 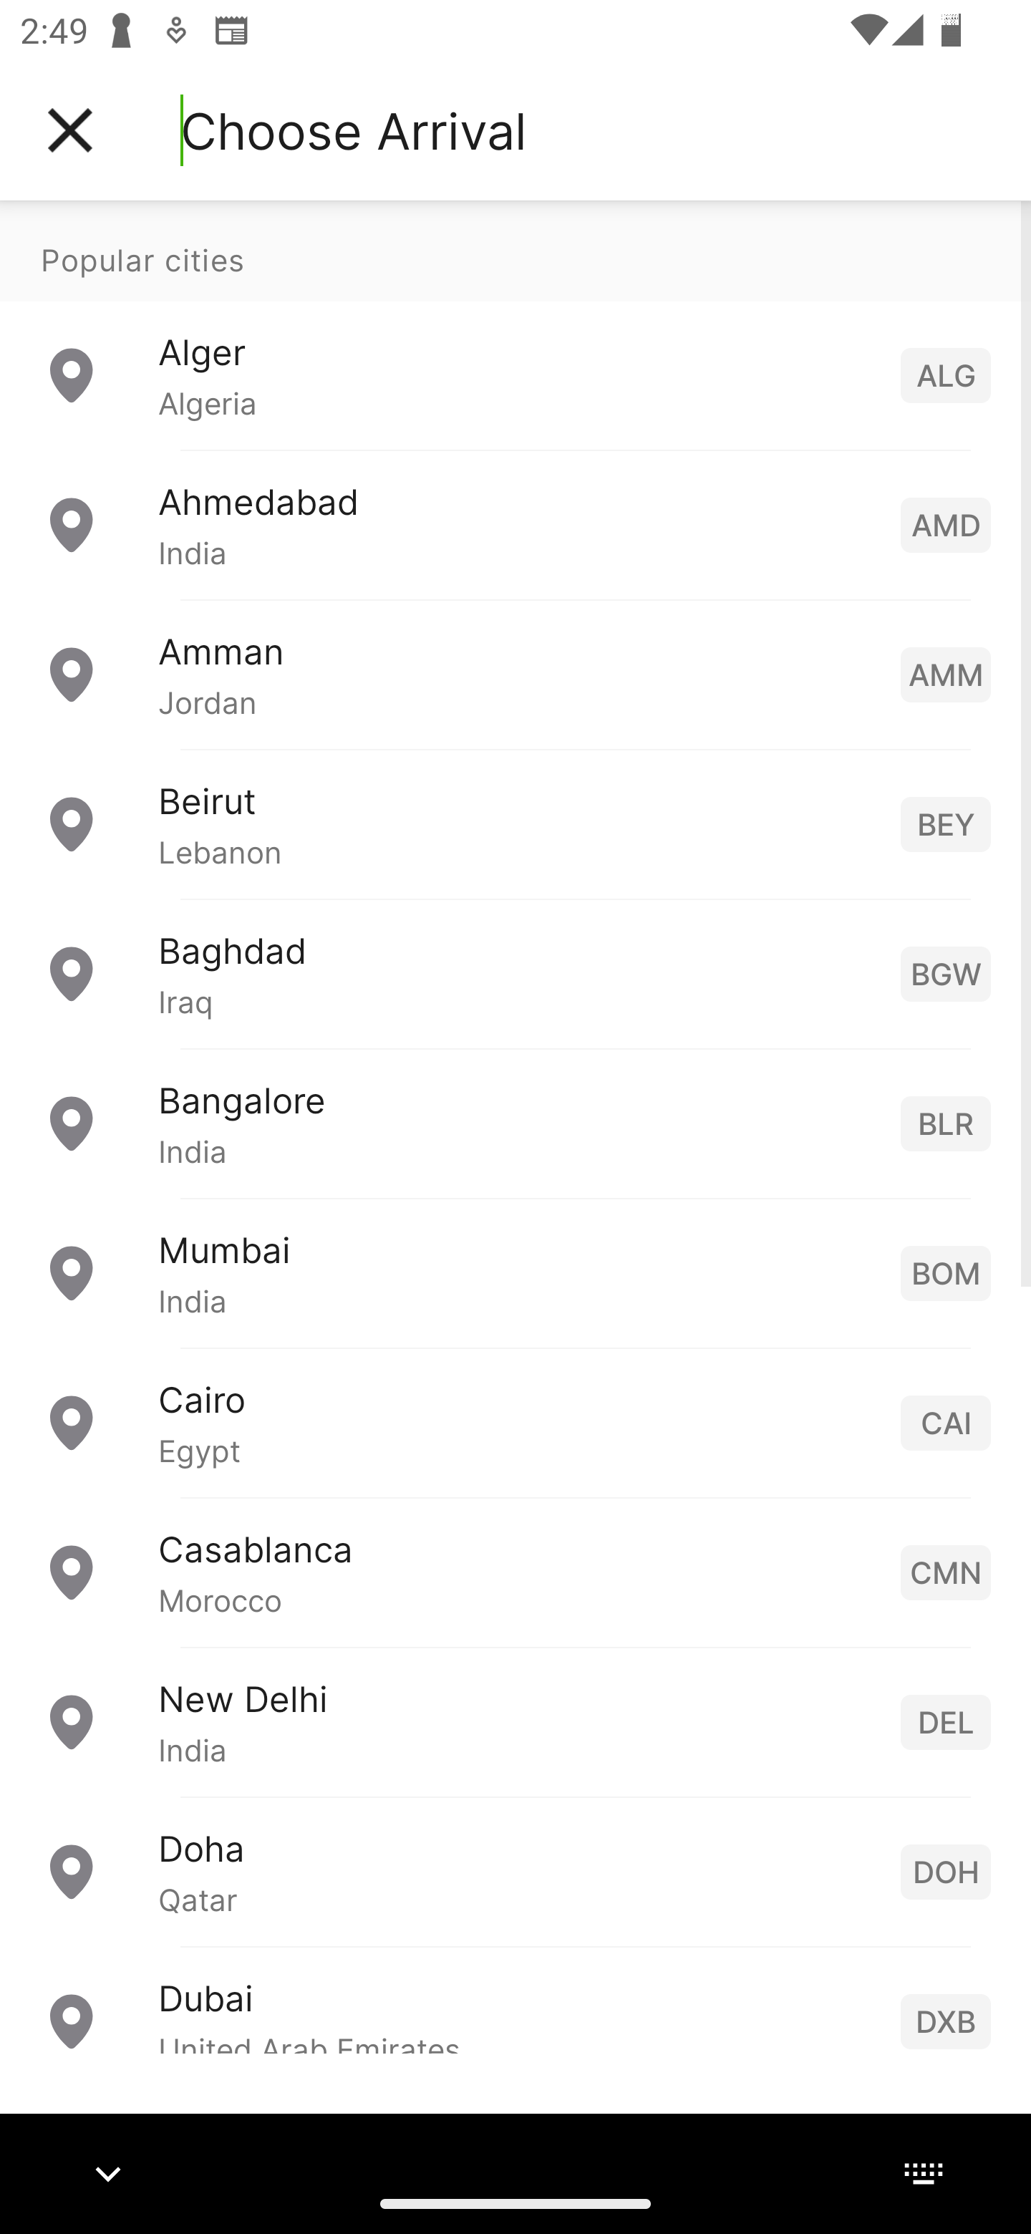 What do you see at coordinates (515, 1123) in the screenshot?
I see `Bangalore India BLR` at bounding box center [515, 1123].